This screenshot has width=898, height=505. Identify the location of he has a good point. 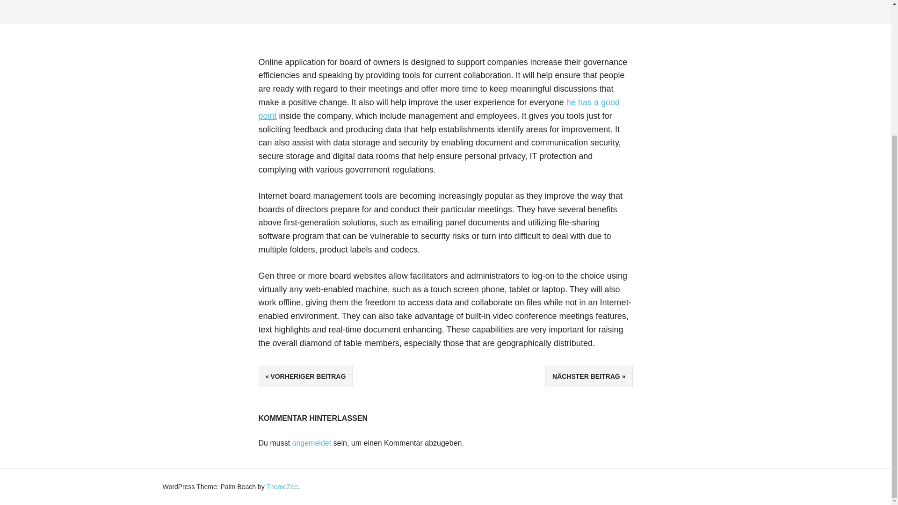
(439, 109).